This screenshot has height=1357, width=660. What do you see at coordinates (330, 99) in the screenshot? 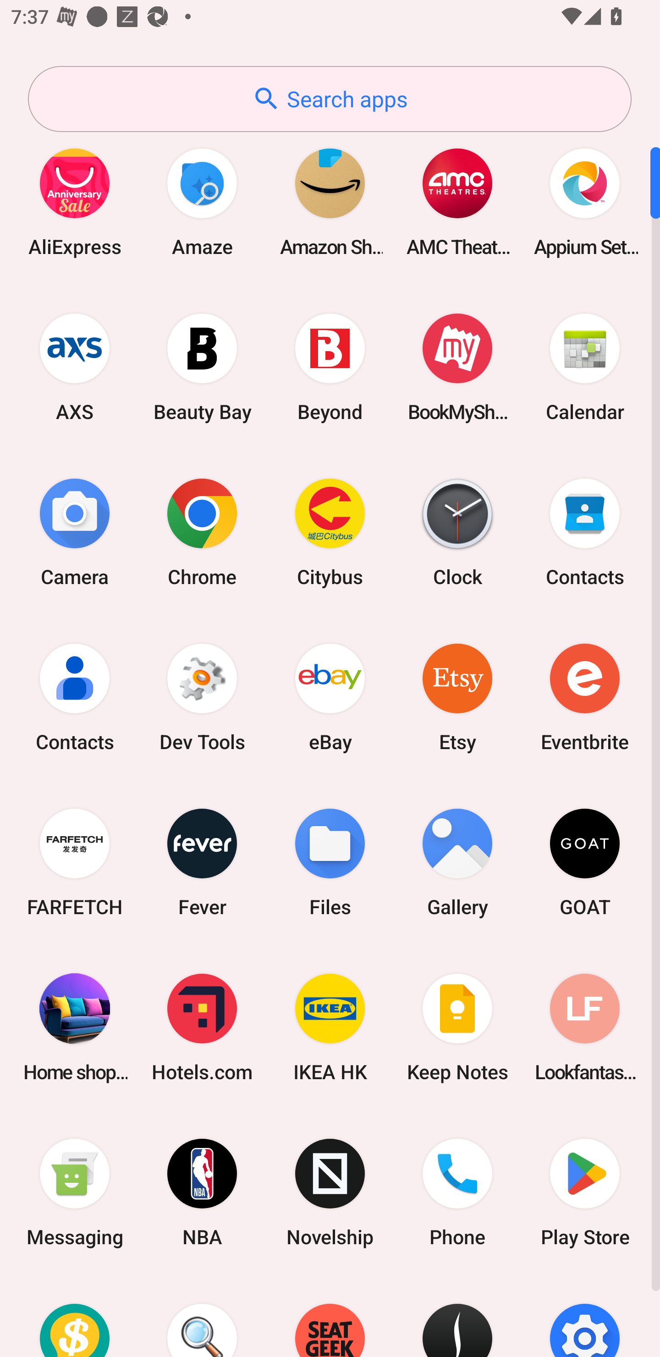
I see `  Search apps` at bounding box center [330, 99].